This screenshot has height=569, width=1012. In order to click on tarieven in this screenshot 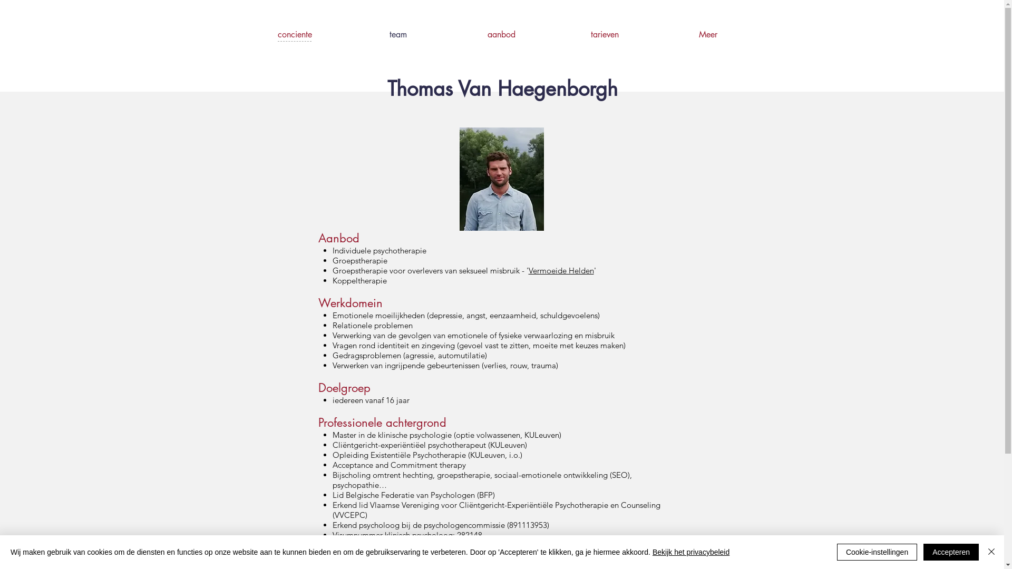, I will do `click(605, 35)`.